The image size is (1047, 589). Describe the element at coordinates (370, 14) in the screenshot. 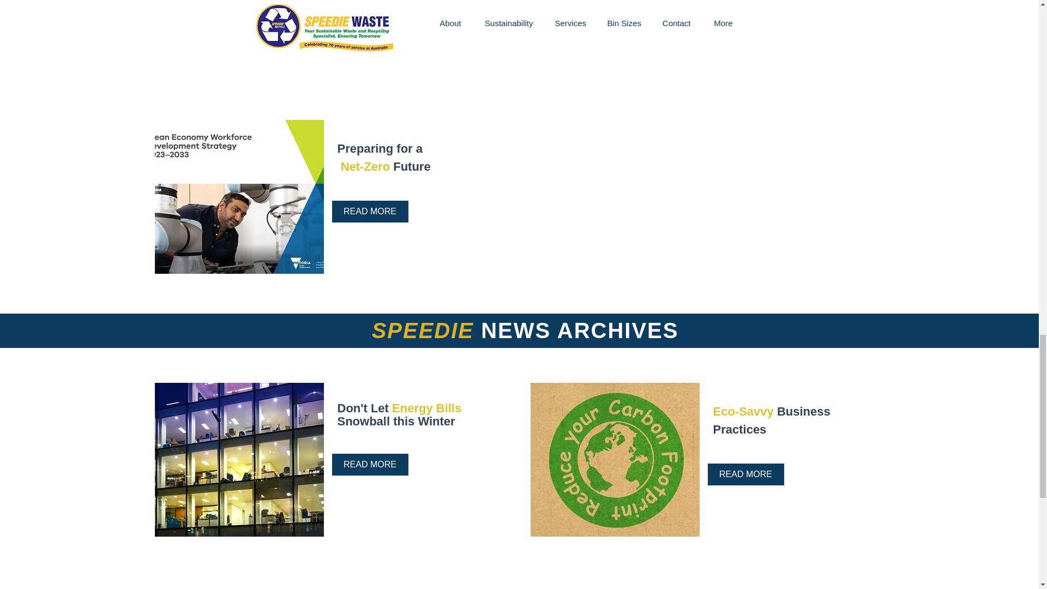

I see `READ MORE` at that location.